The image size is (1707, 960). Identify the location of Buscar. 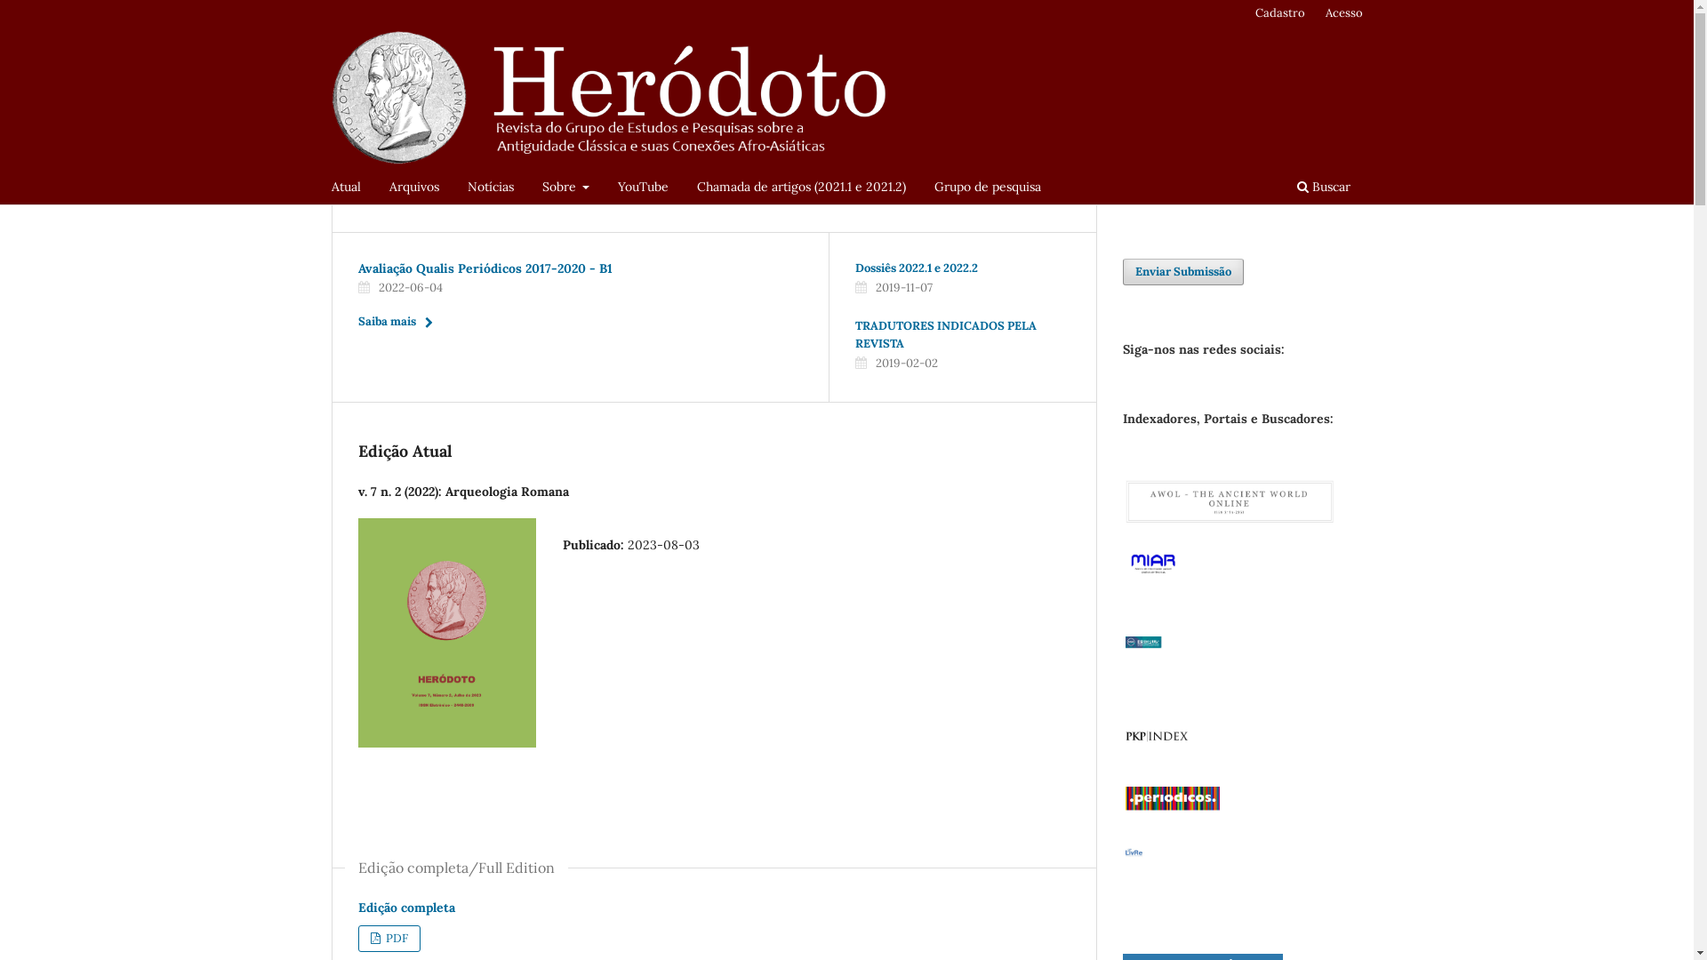
(1324, 188).